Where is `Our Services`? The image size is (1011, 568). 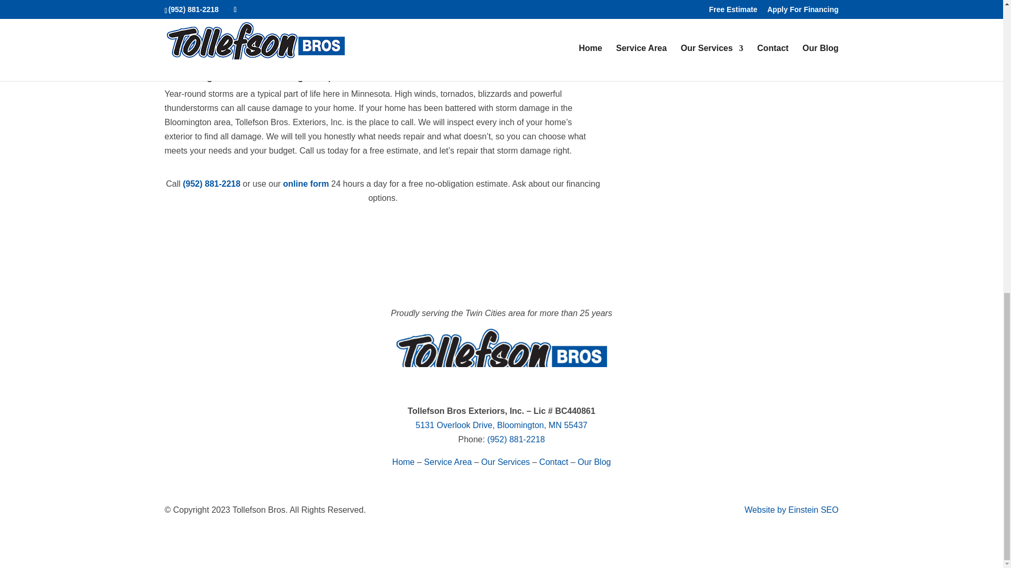
Our Services is located at coordinates (506, 462).